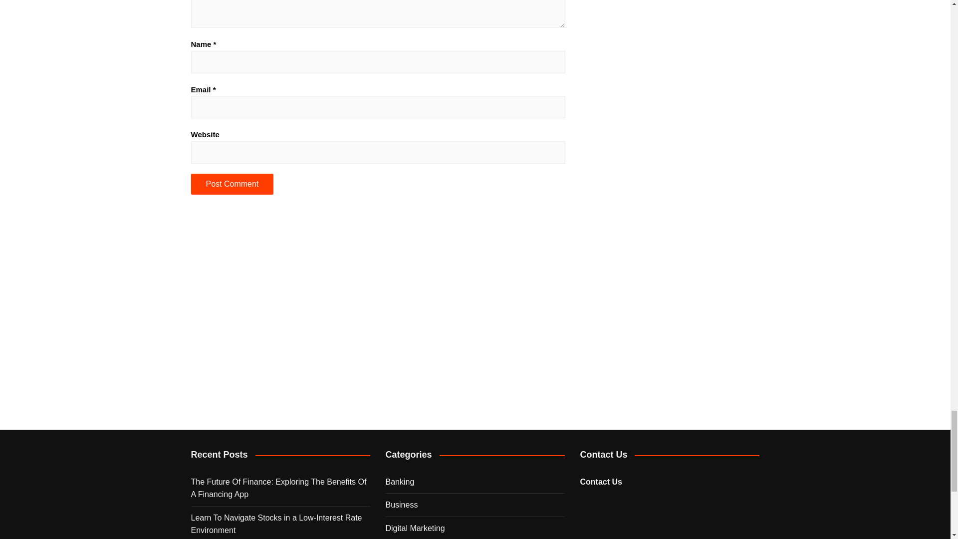  I want to click on Post Comment, so click(232, 184).